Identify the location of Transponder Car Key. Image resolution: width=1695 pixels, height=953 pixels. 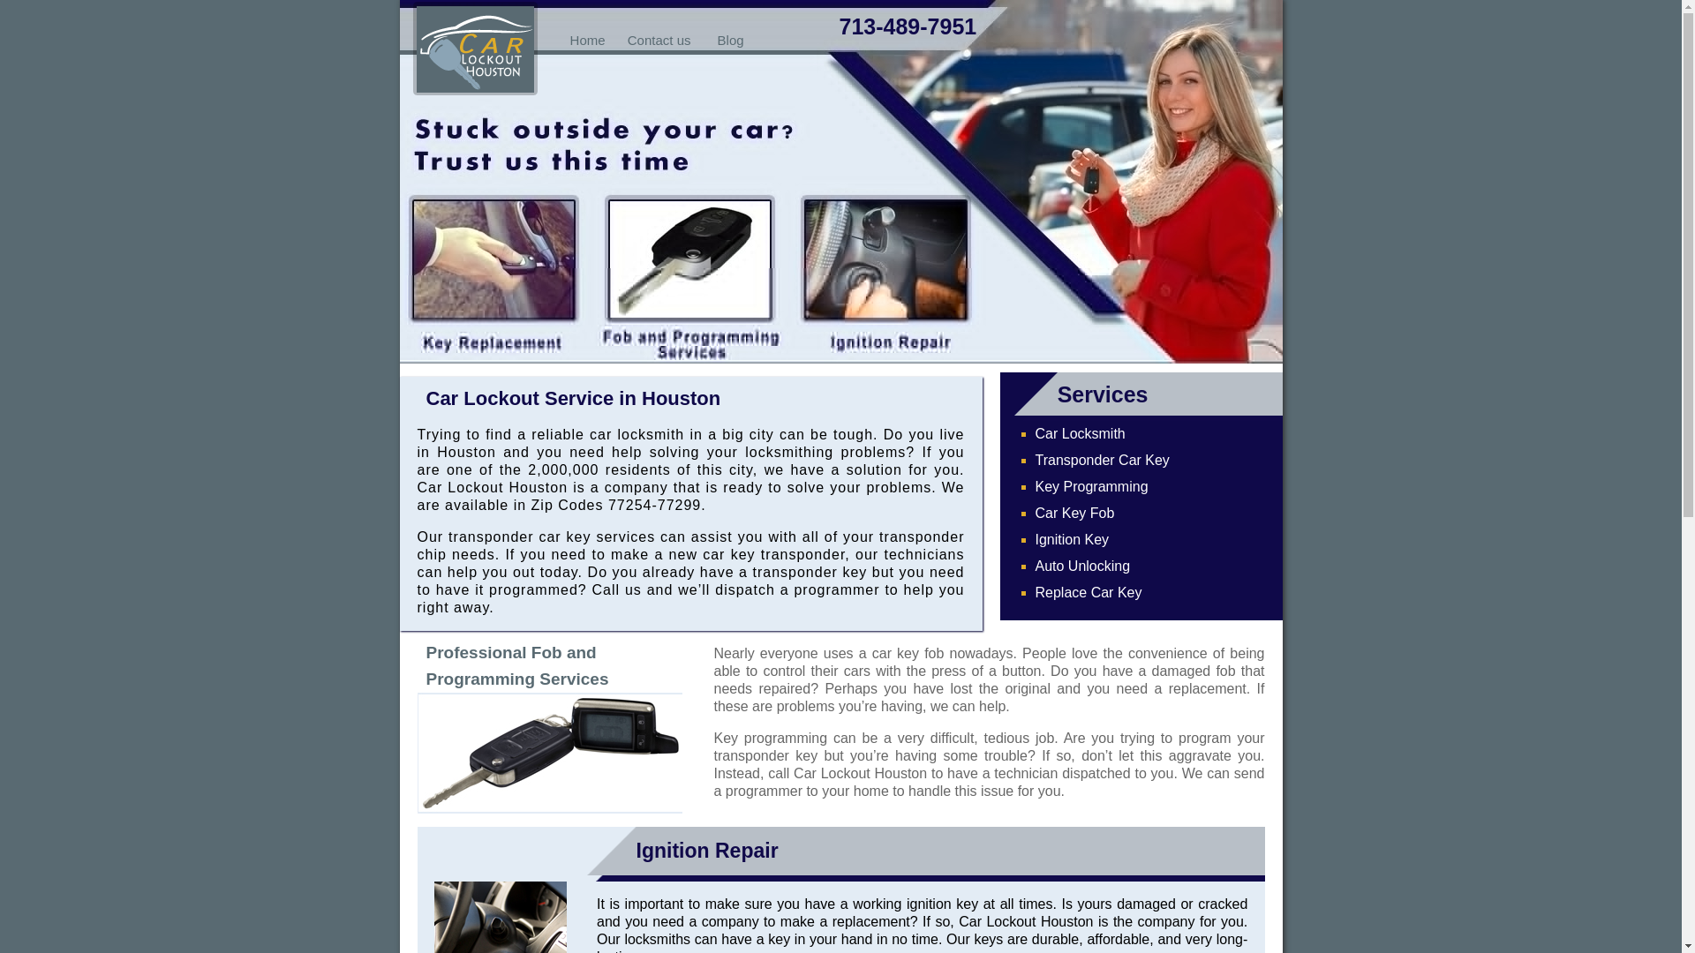
(1102, 461).